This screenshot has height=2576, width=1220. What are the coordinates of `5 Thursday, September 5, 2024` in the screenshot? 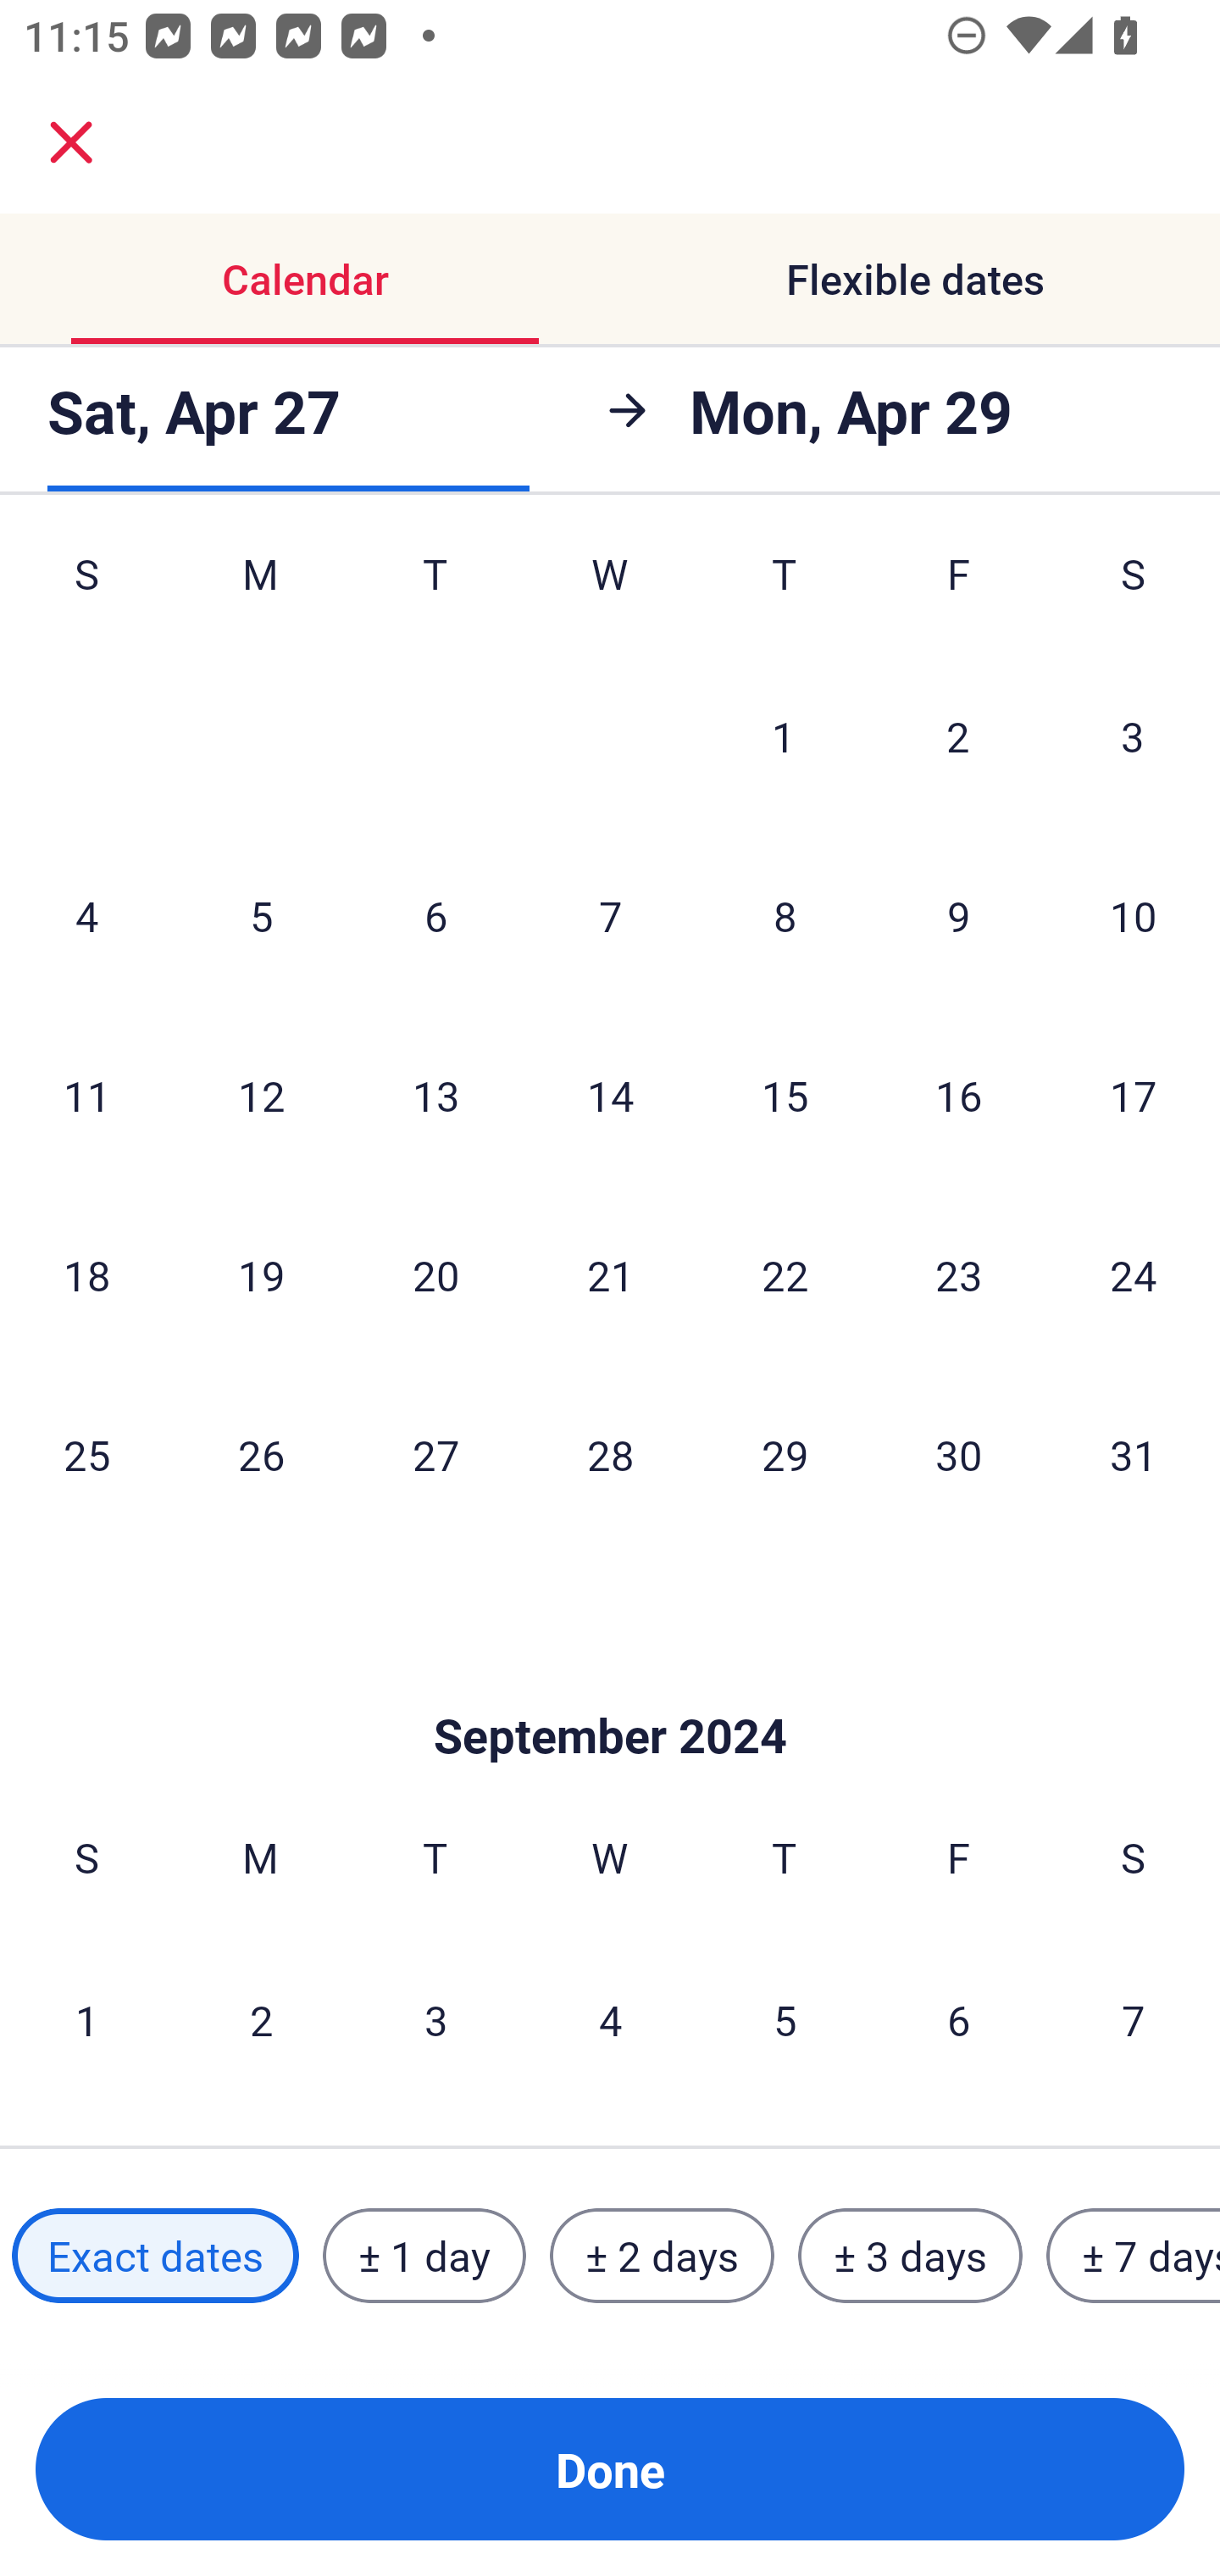 It's located at (785, 2019).